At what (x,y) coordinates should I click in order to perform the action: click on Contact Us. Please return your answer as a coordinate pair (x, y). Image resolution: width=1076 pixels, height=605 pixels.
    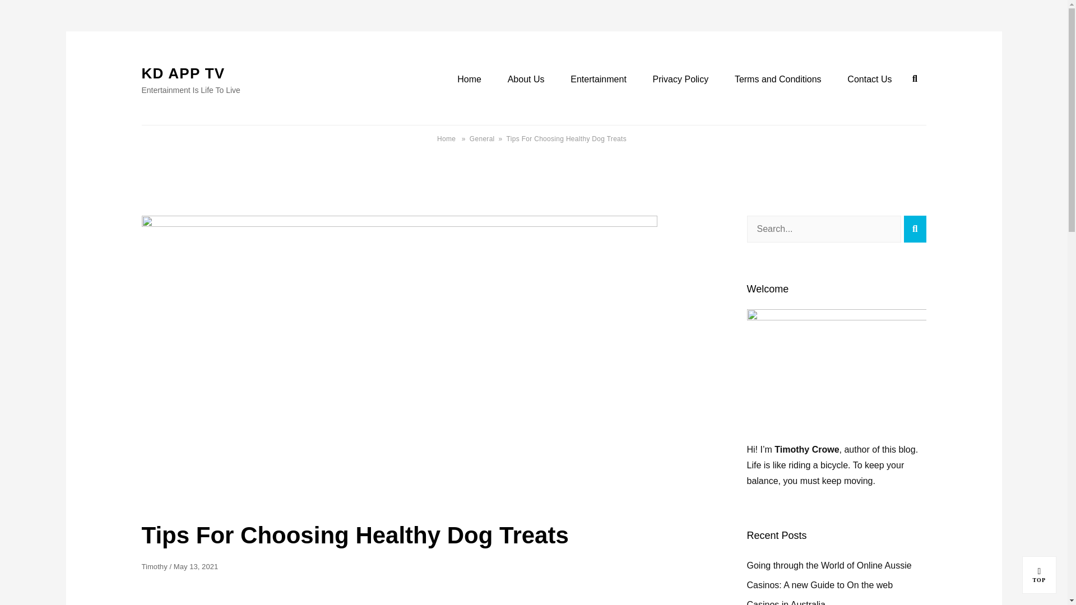
    Looking at the image, I should click on (870, 80).